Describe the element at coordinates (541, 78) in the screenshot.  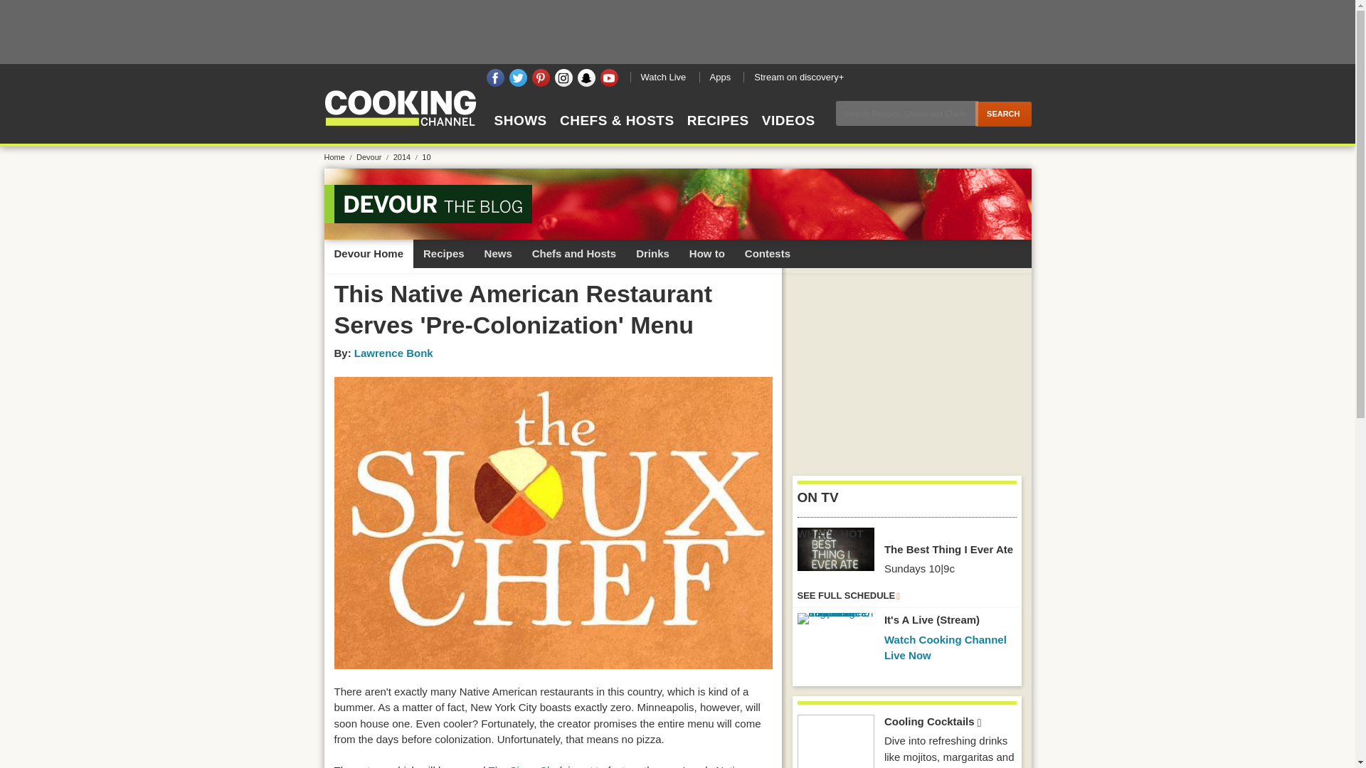
I see `Follow us on Pinterest` at that location.